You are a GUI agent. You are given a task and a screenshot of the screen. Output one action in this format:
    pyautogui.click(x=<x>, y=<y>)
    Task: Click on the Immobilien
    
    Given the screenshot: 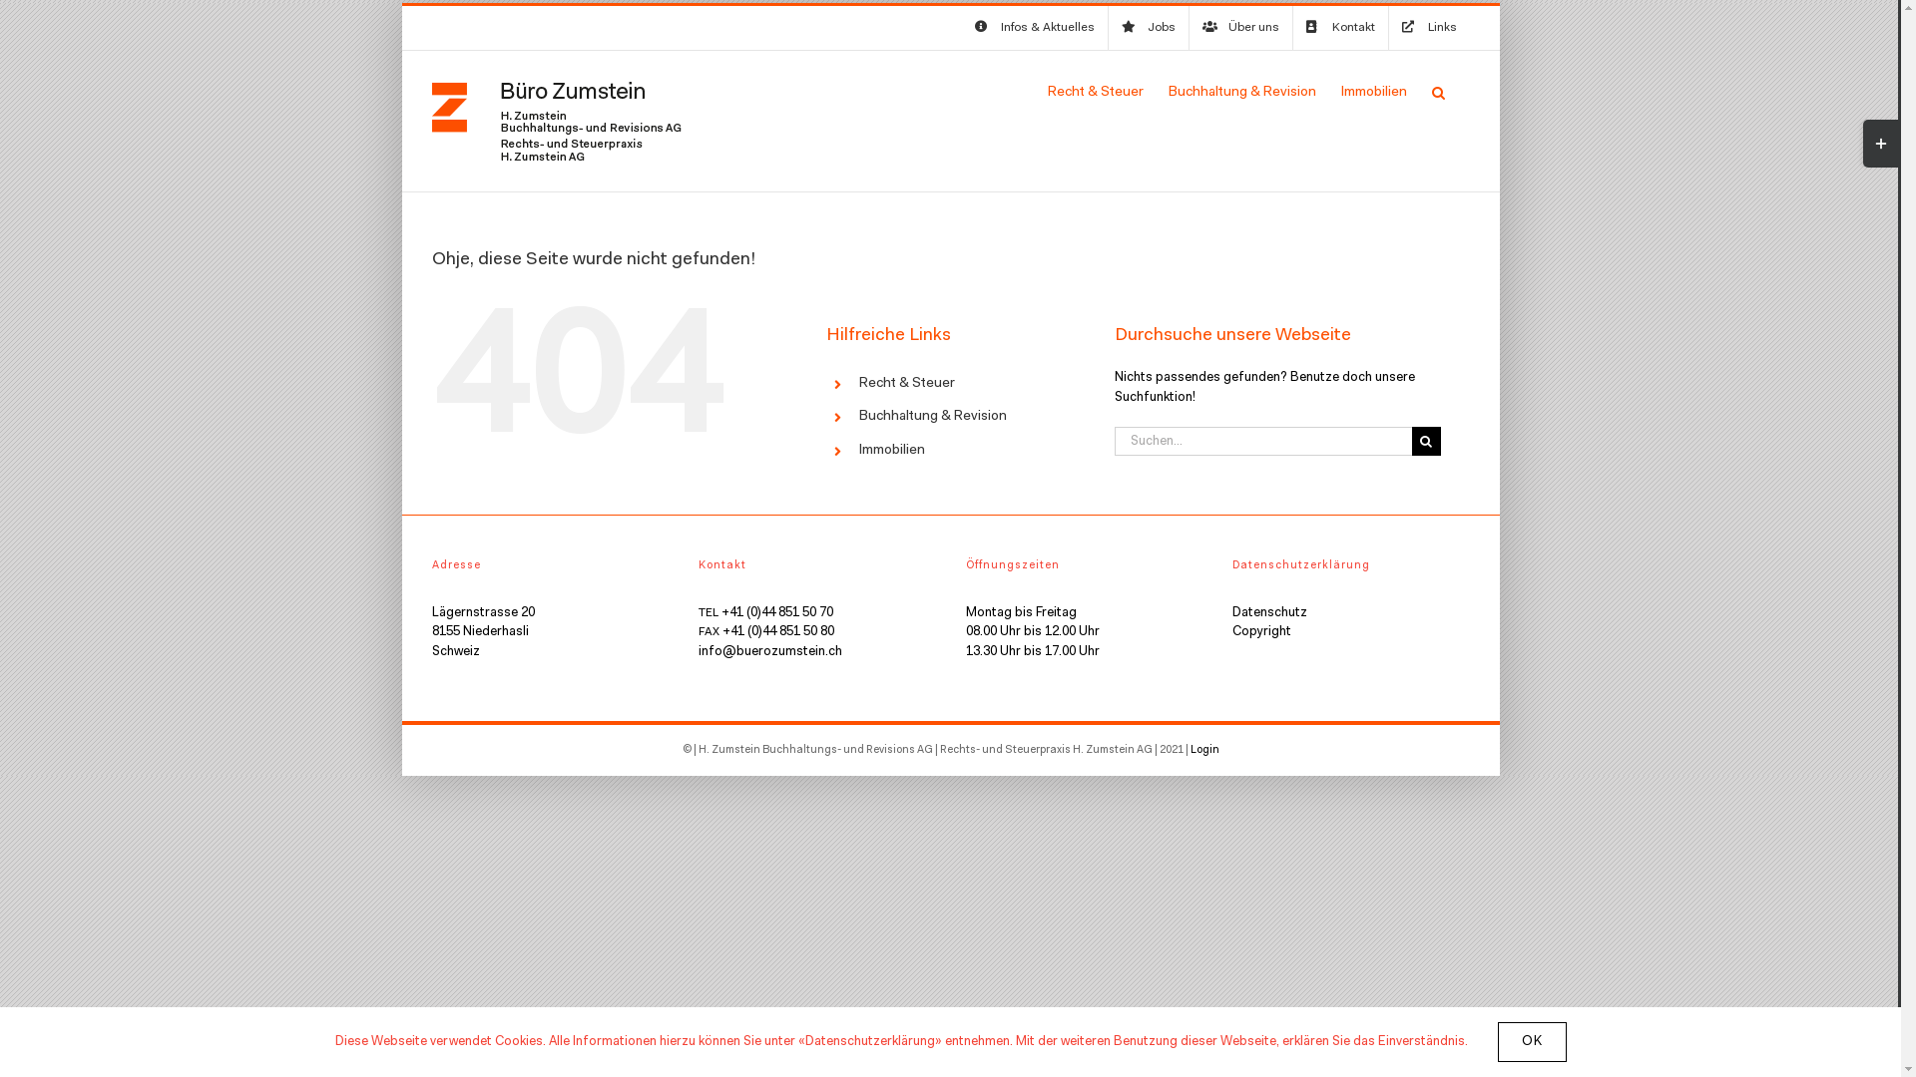 What is the action you would take?
    pyautogui.click(x=892, y=451)
    